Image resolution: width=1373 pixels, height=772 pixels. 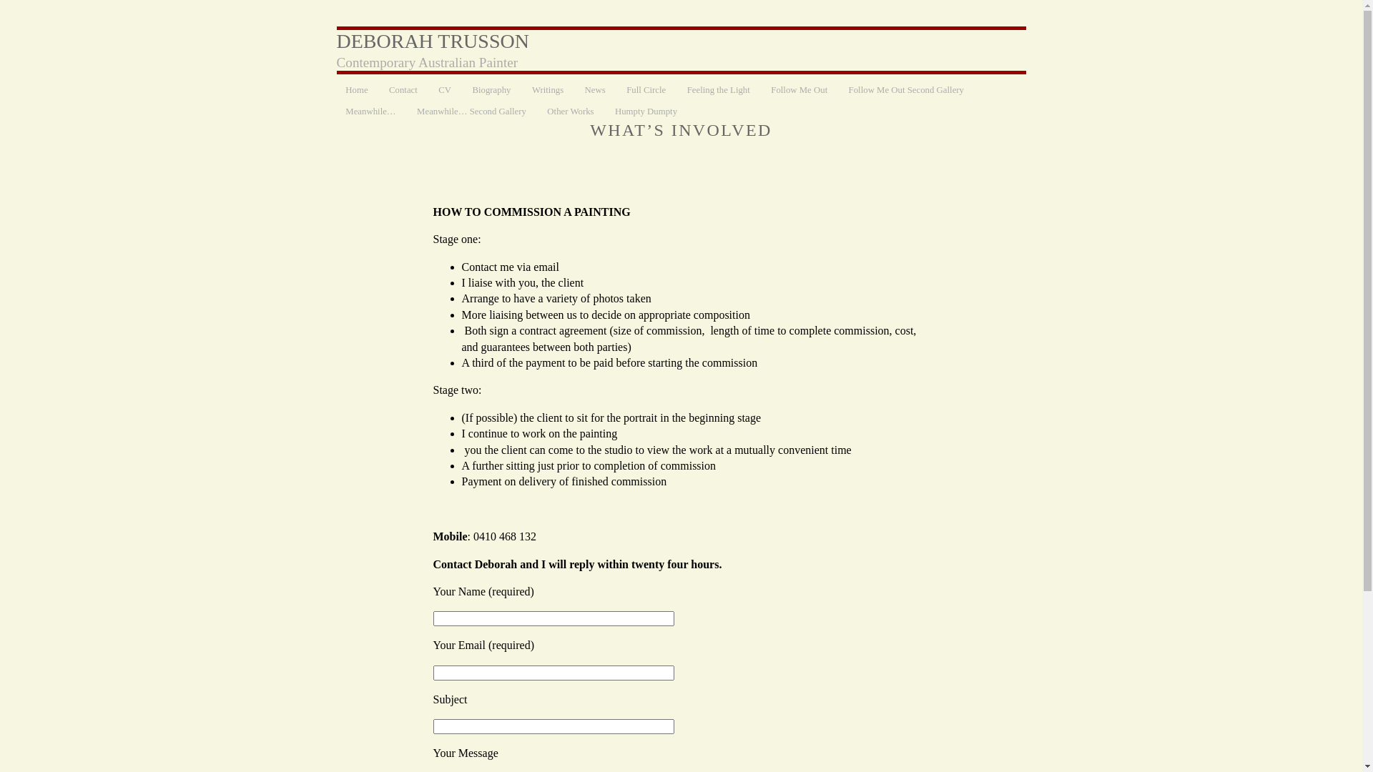 I want to click on Humpty Dumpty, so click(x=646, y=112).